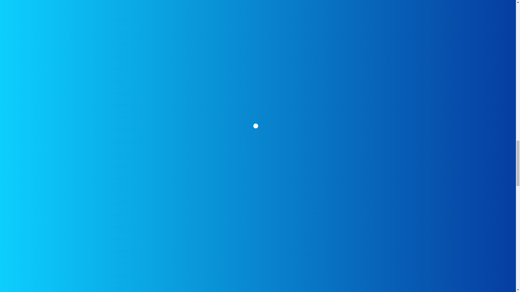 Image resolution: width=520 pixels, height=292 pixels. What do you see at coordinates (121, 8) in the screenshot?
I see `August 2023` at bounding box center [121, 8].